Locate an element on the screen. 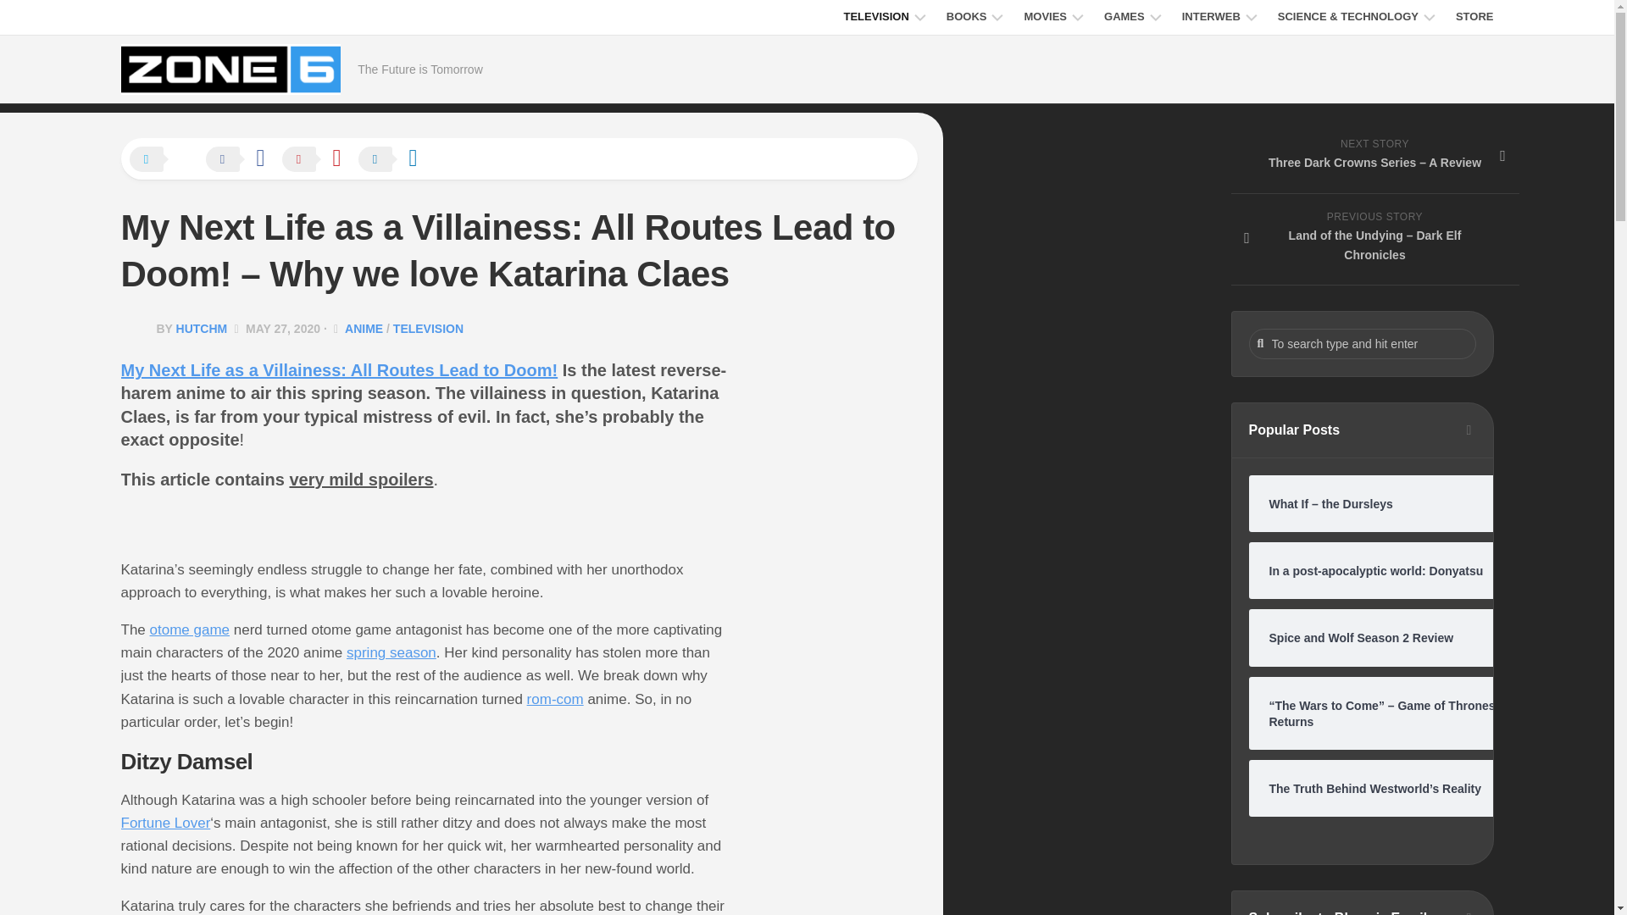 The image size is (1627, 915). TELEVISION is located at coordinates (875, 17).